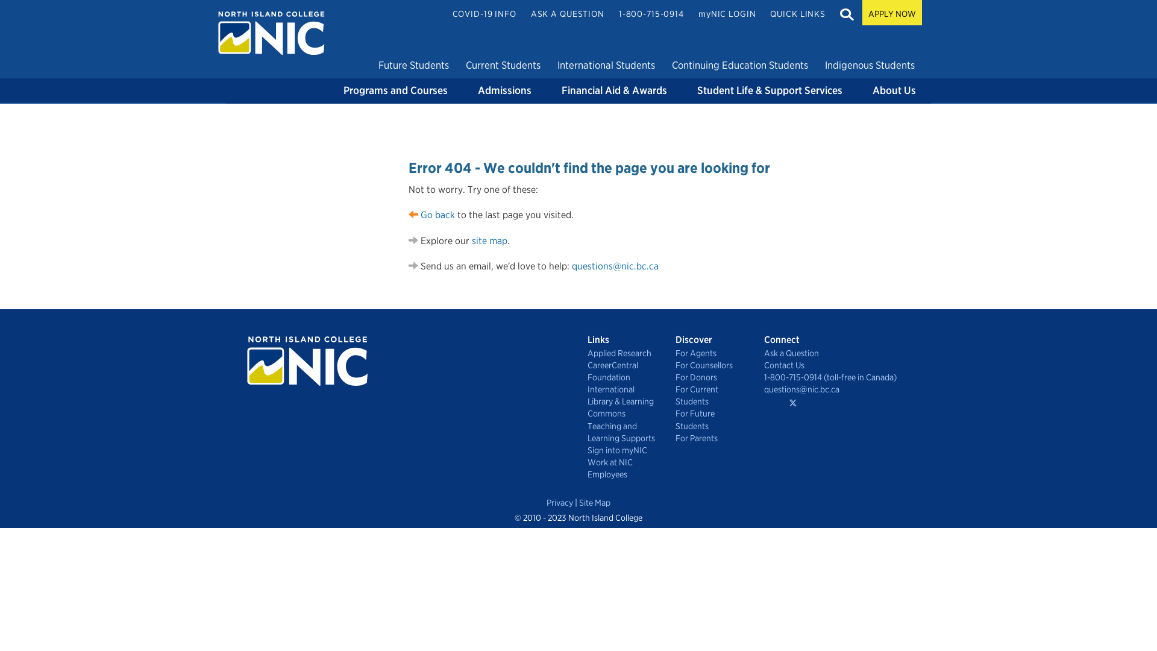  I want to click on Continuing Education Students, so click(740, 65).